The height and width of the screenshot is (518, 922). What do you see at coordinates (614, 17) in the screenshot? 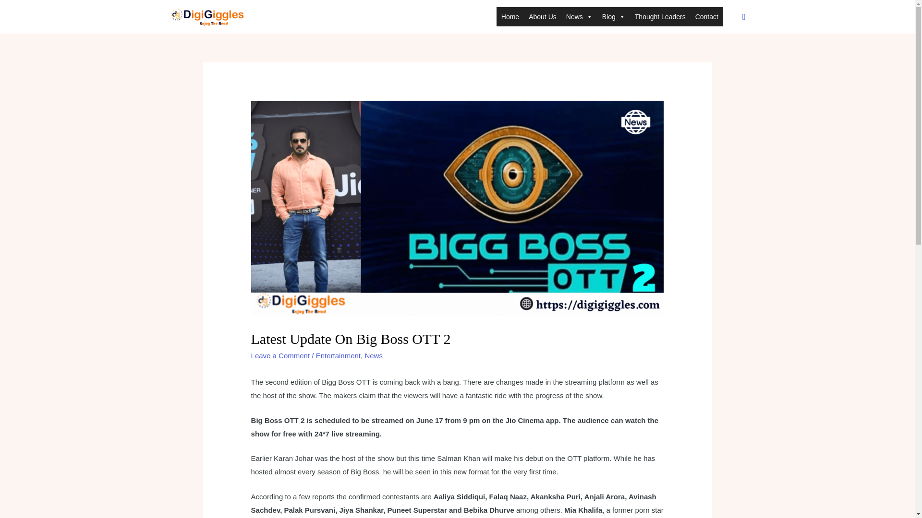
I see `Blog` at bounding box center [614, 17].